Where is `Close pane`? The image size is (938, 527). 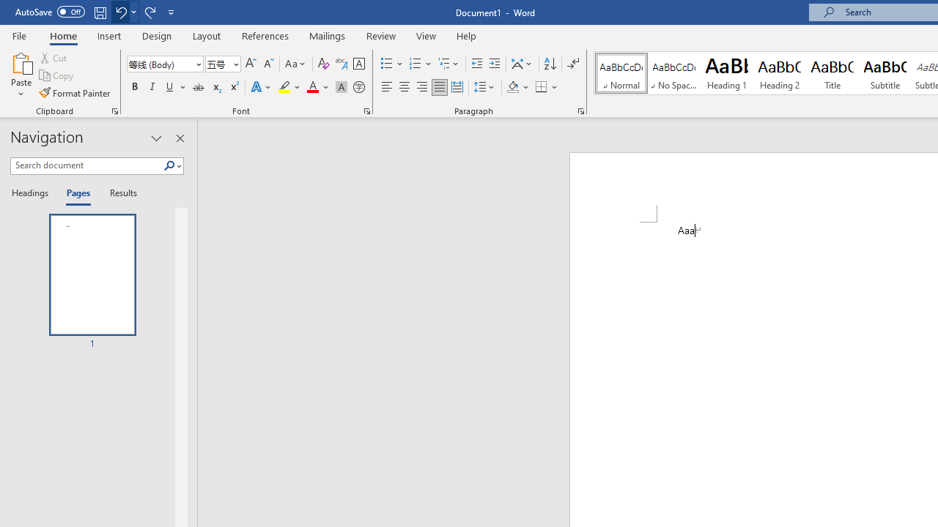
Close pane is located at coordinates (180, 138).